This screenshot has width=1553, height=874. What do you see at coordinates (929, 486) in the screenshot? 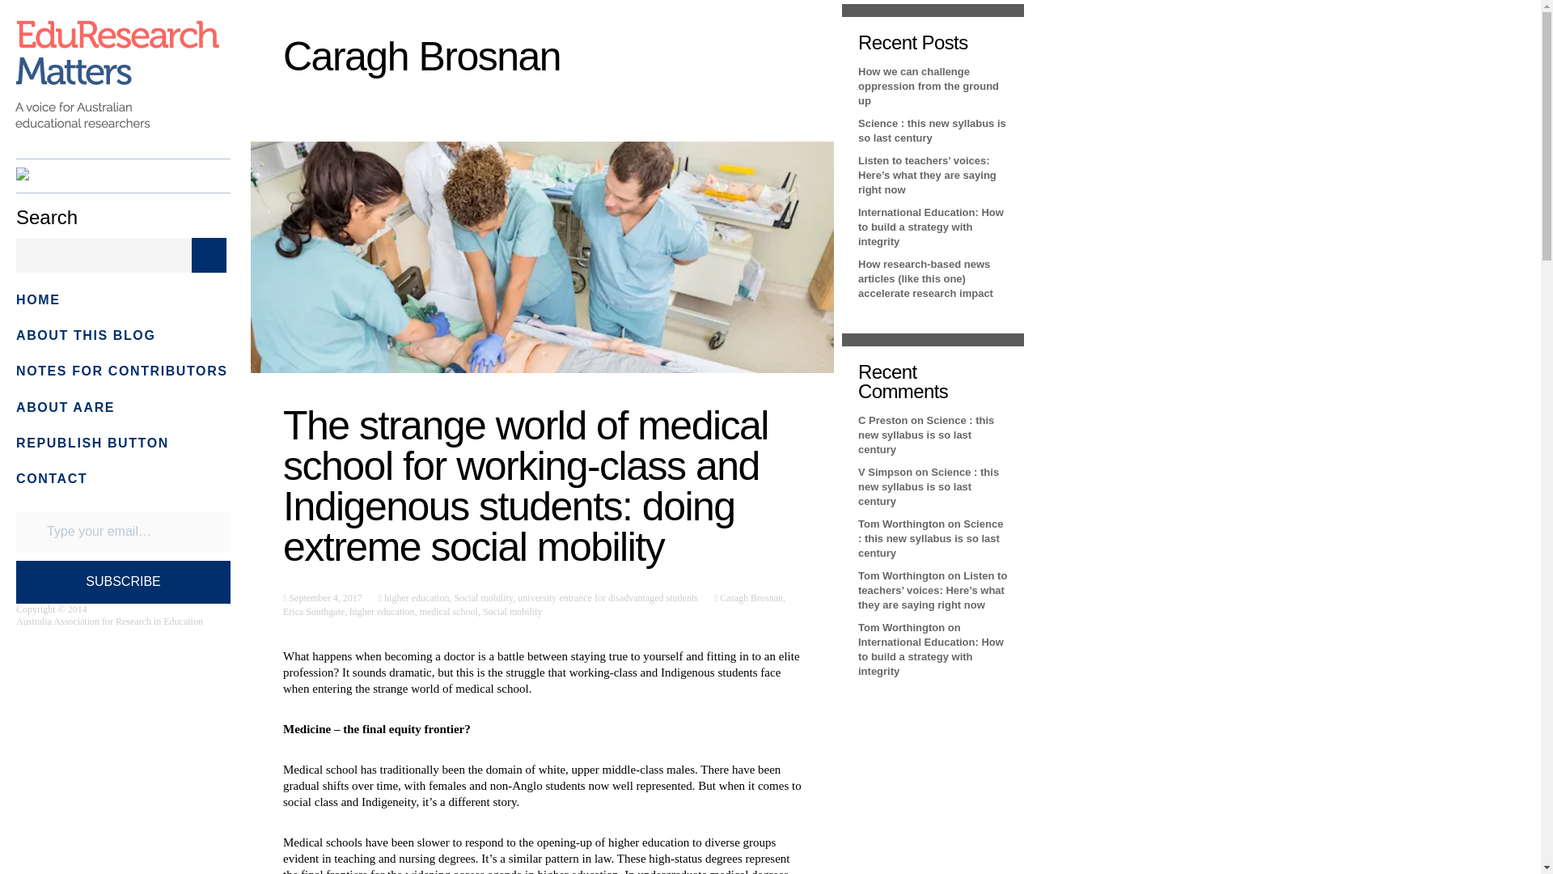
I see `Science : this new syllabus is so last century` at bounding box center [929, 486].